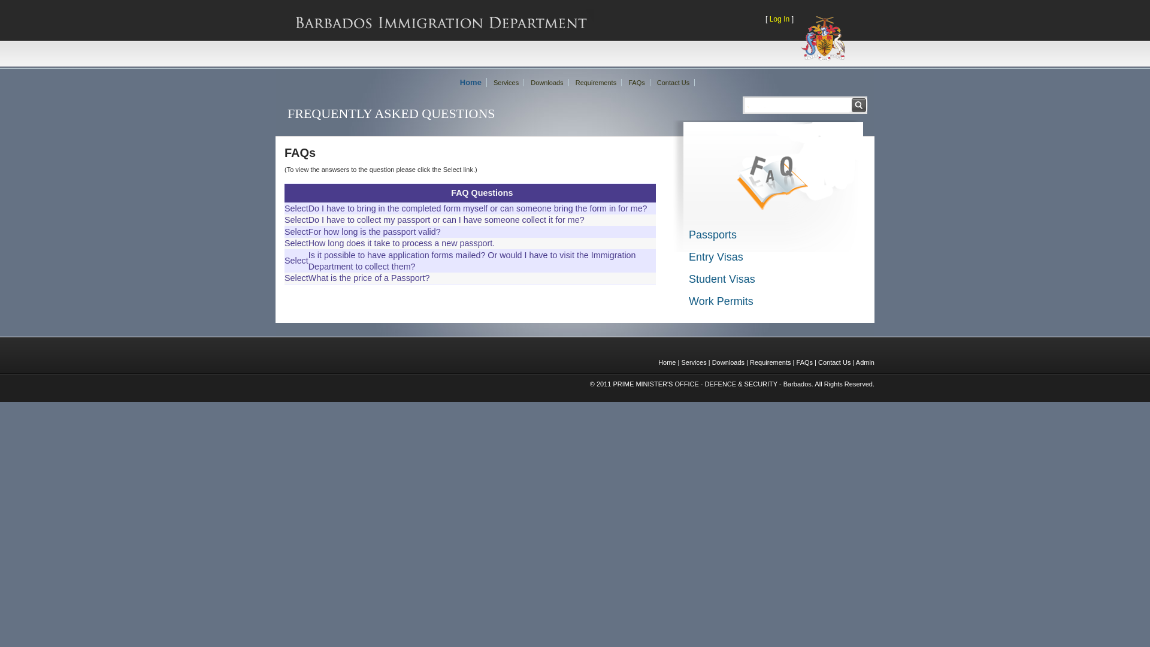 This screenshot has height=647, width=1150. What do you see at coordinates (547, 83) in the screenshot?
I see `Downloads` at bounding box center [547, 83].